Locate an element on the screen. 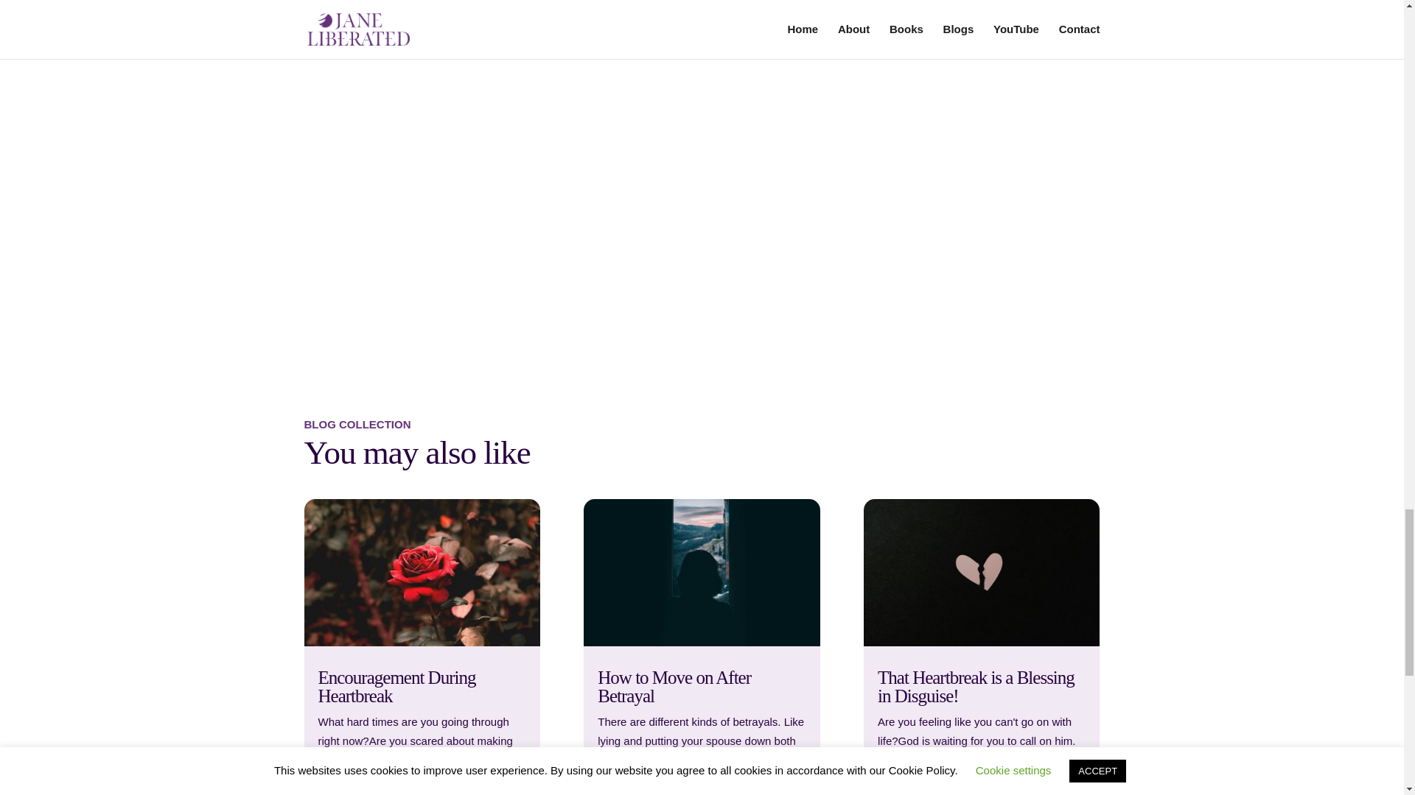 The width and height of the screenshot is (1415, 795). That Heartbreak is a Blessing in Disguise! is located at coordinates (976, 687).